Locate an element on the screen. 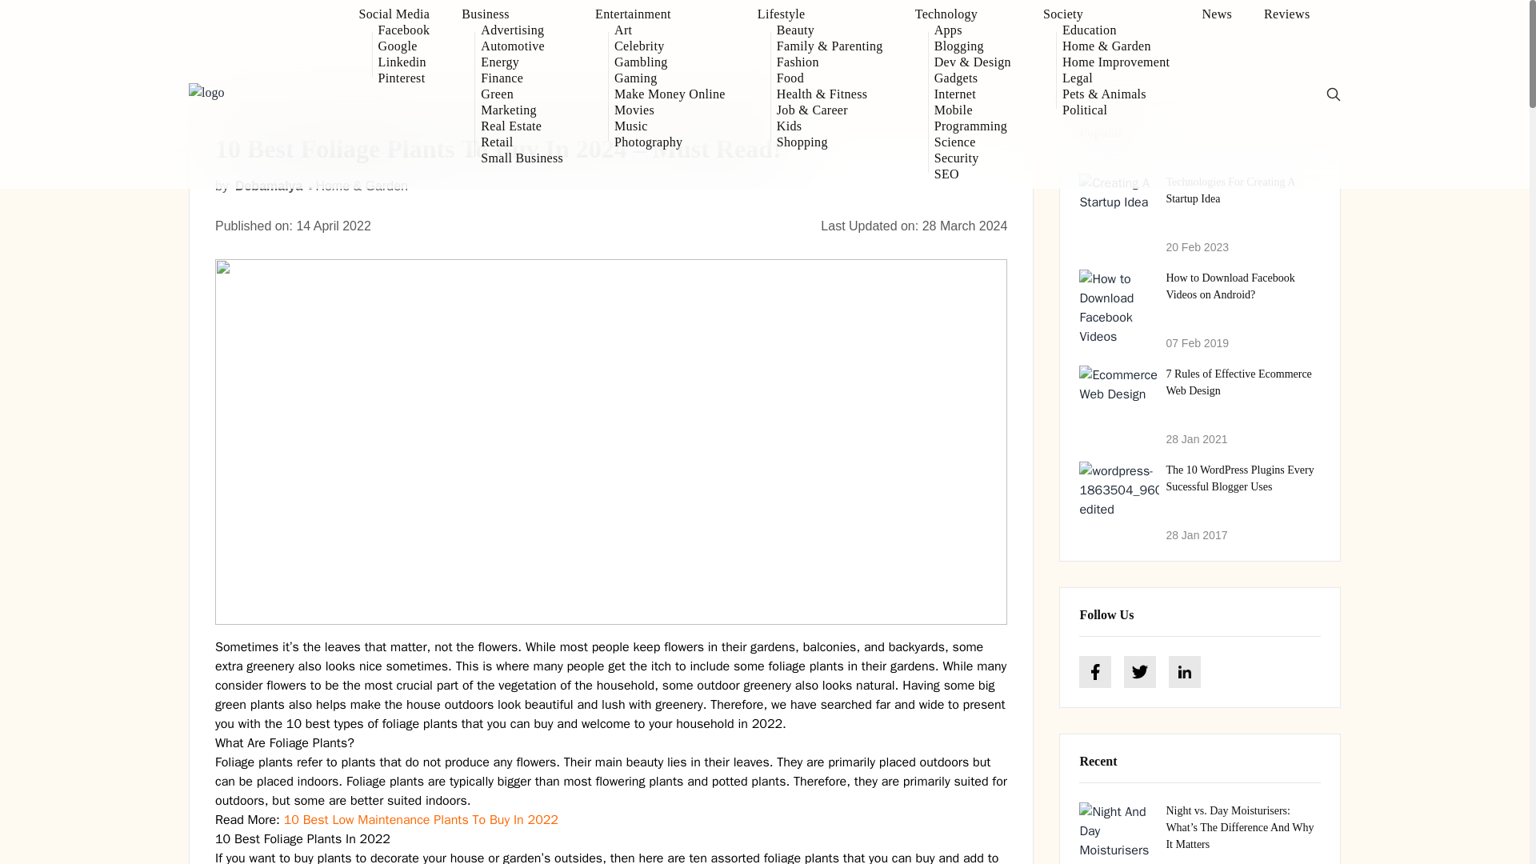 The height and width of the screenshot is (864, 1536). Movies is located at coordinates (670, 110).